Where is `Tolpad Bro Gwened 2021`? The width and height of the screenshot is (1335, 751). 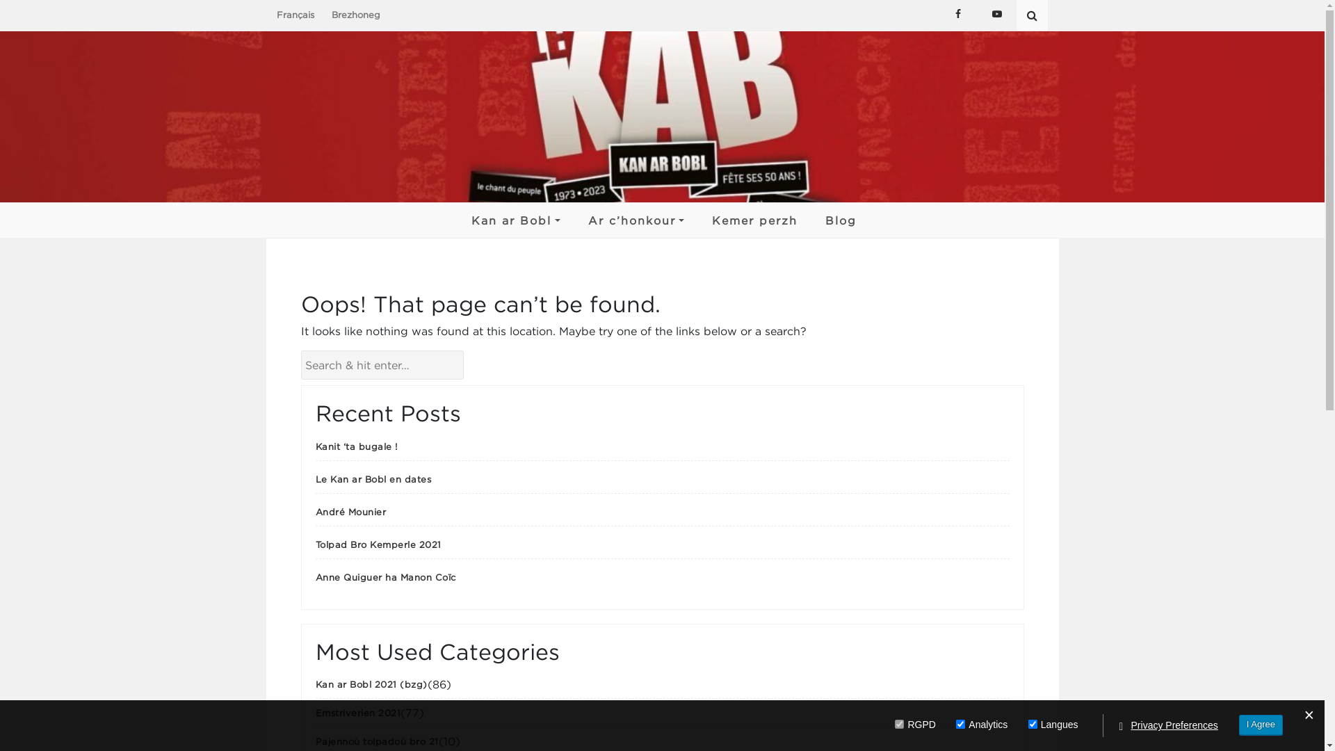 Tolpad Bro Gwened 2021 is located at coordinates (818, 392).